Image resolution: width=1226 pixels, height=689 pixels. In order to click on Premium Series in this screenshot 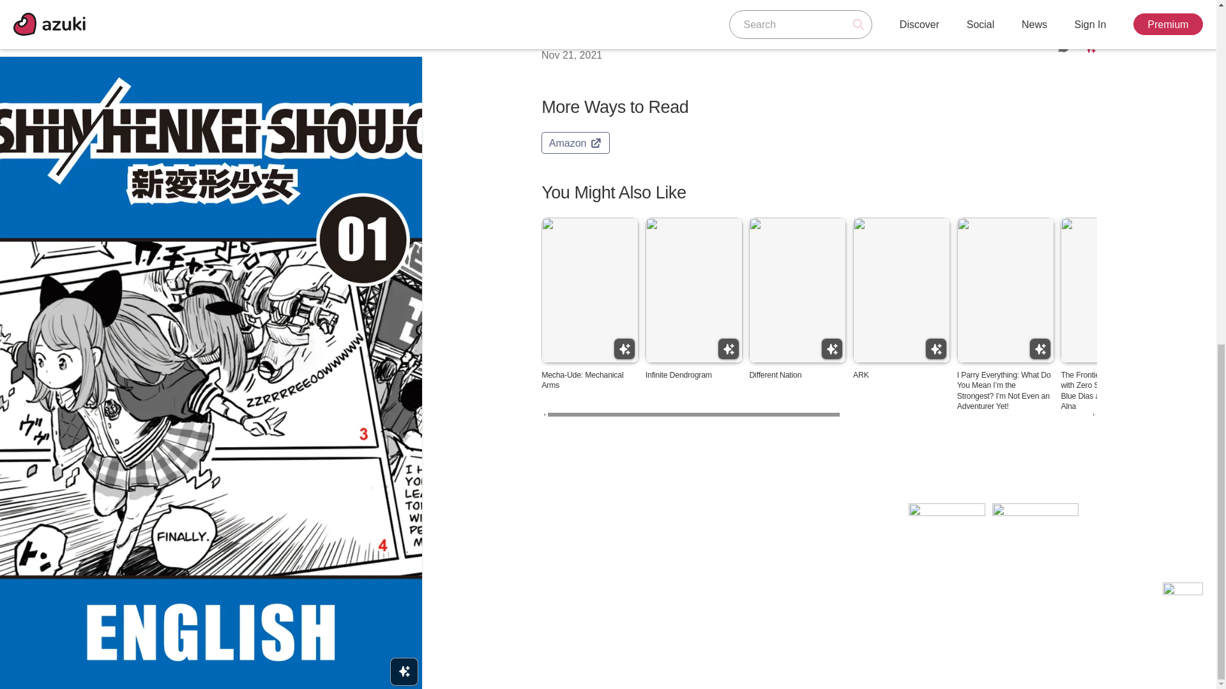, I will do `click(936, 348)`.